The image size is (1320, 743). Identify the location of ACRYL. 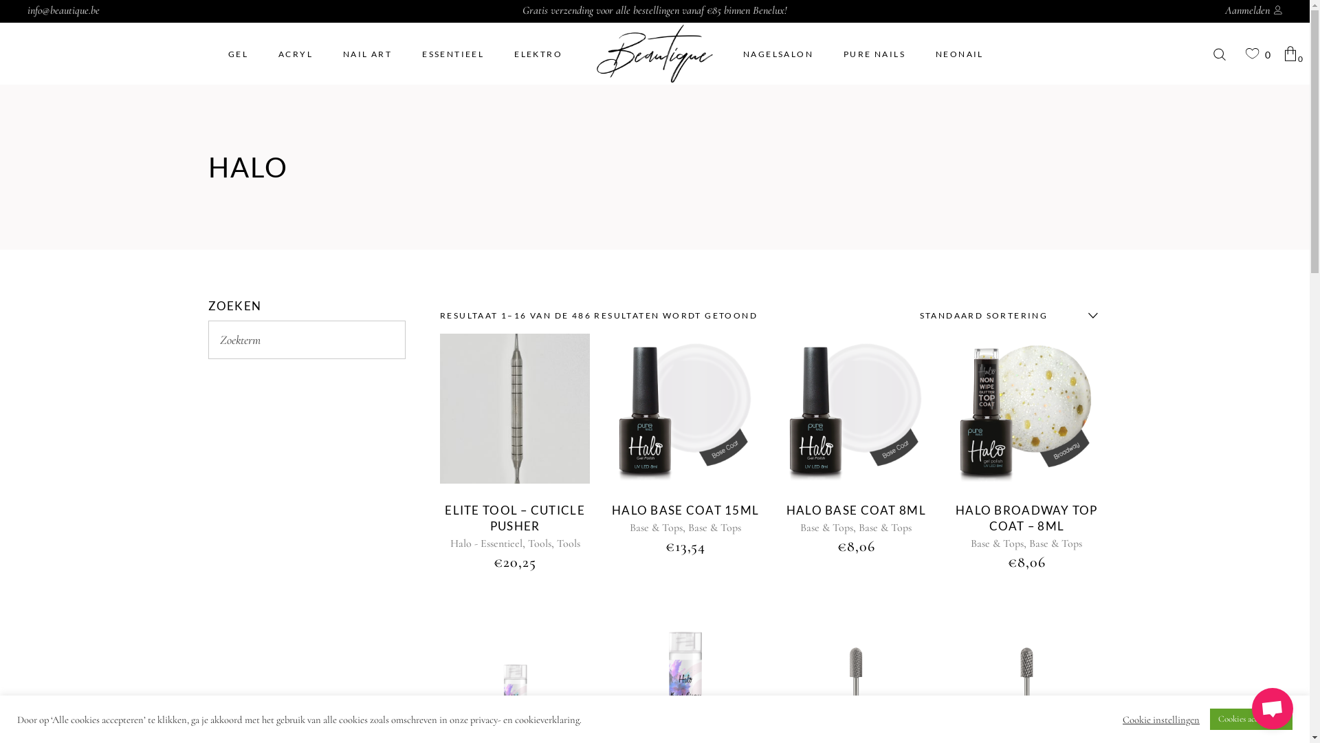
(296, 54).